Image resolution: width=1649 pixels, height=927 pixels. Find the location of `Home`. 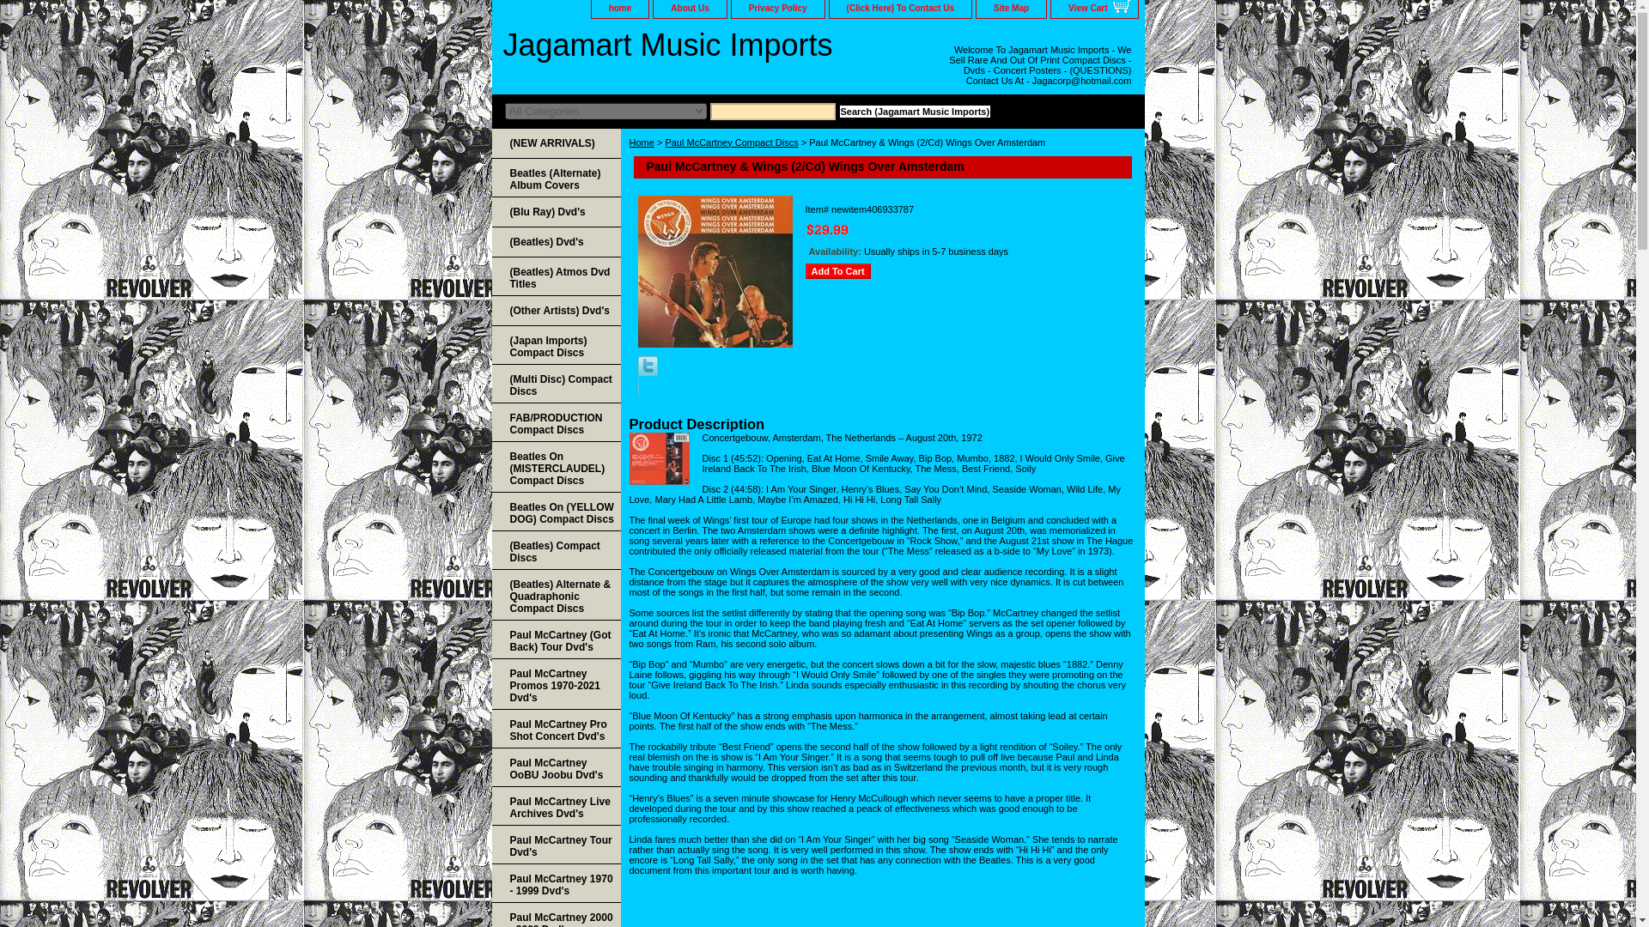

Home is located at coordinates (641, 142).